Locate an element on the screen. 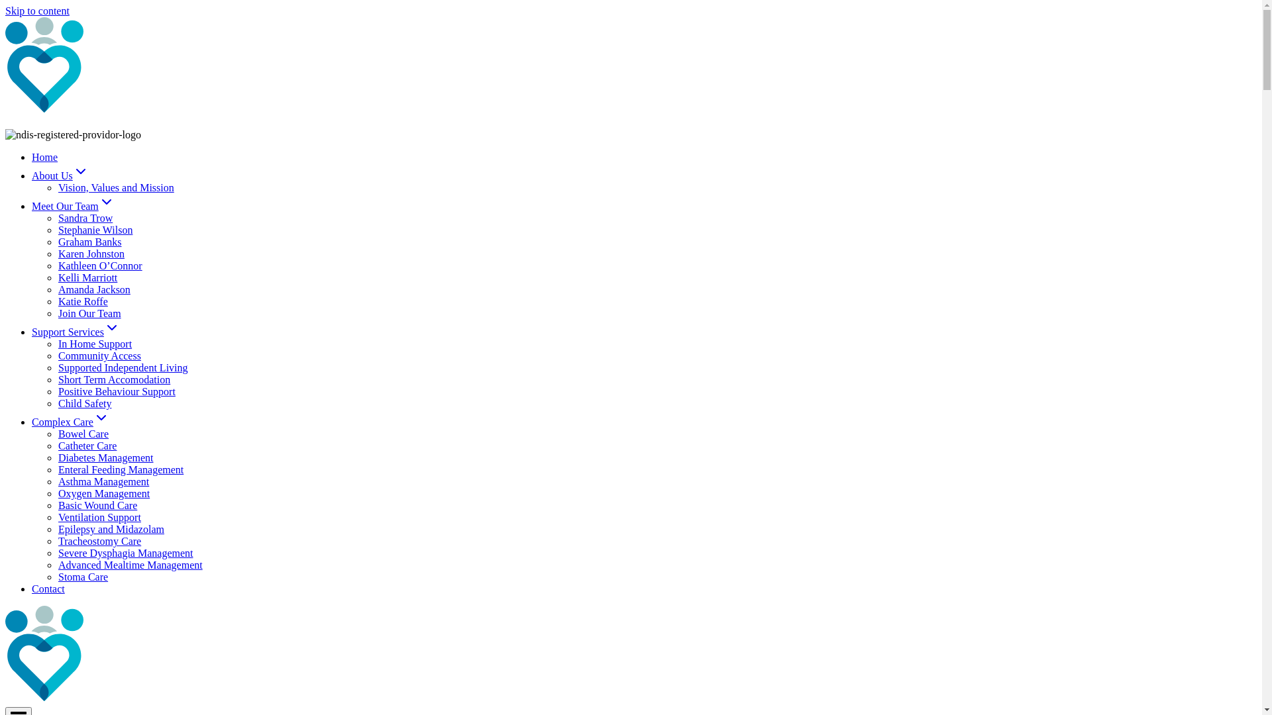 The width and height of the screenshot is (1272, 715). Join Our Team is located at coordinates (90, 314).